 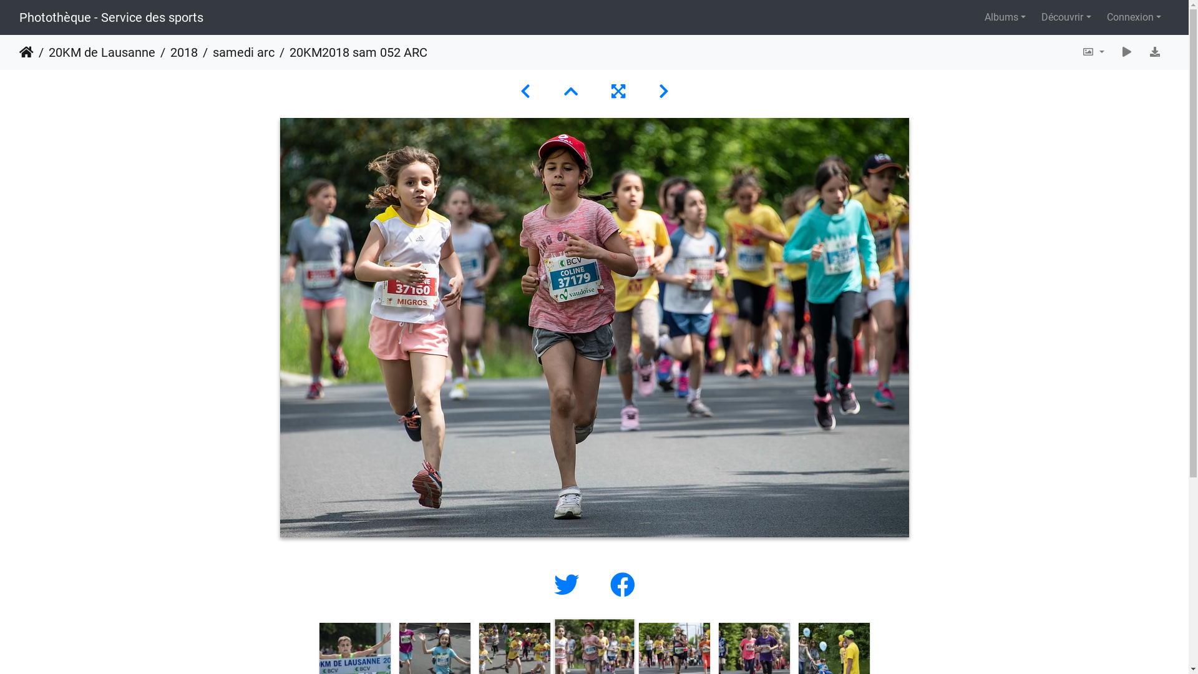 I want to click on Previous, so click(x=306, y=662).